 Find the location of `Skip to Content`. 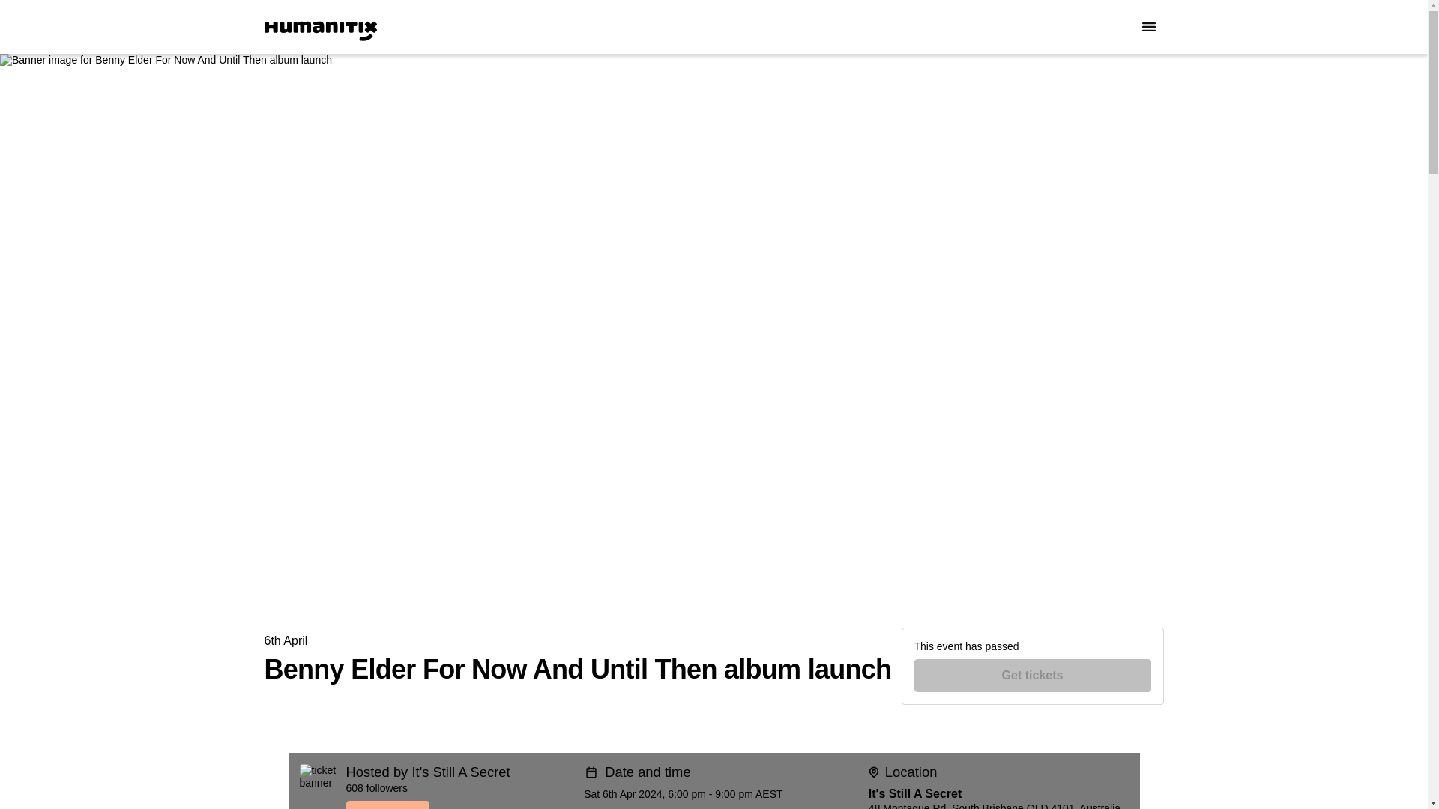

Skip to Content is located at coordinates (18, 18).